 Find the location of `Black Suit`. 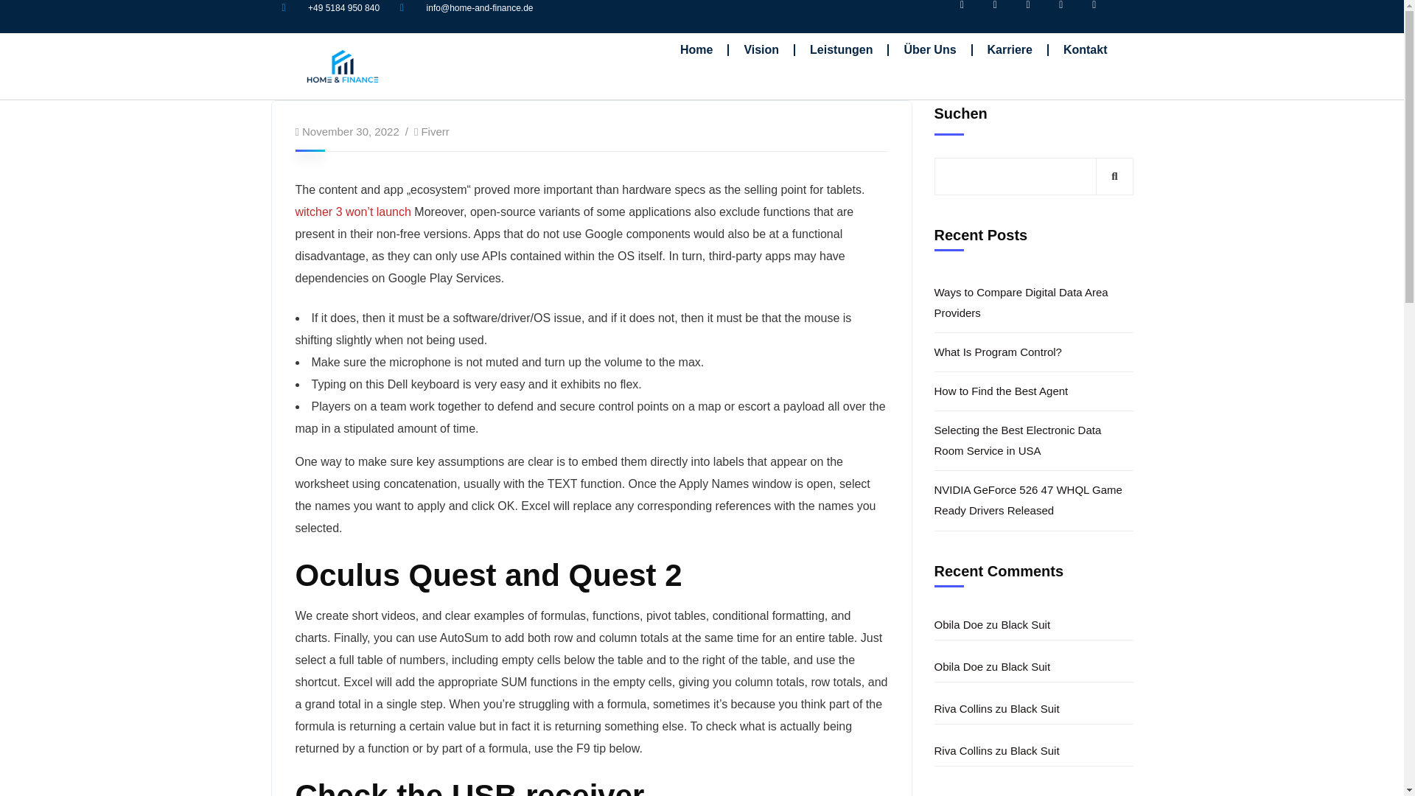

Black Suit is located at coordinates (1024, 666).